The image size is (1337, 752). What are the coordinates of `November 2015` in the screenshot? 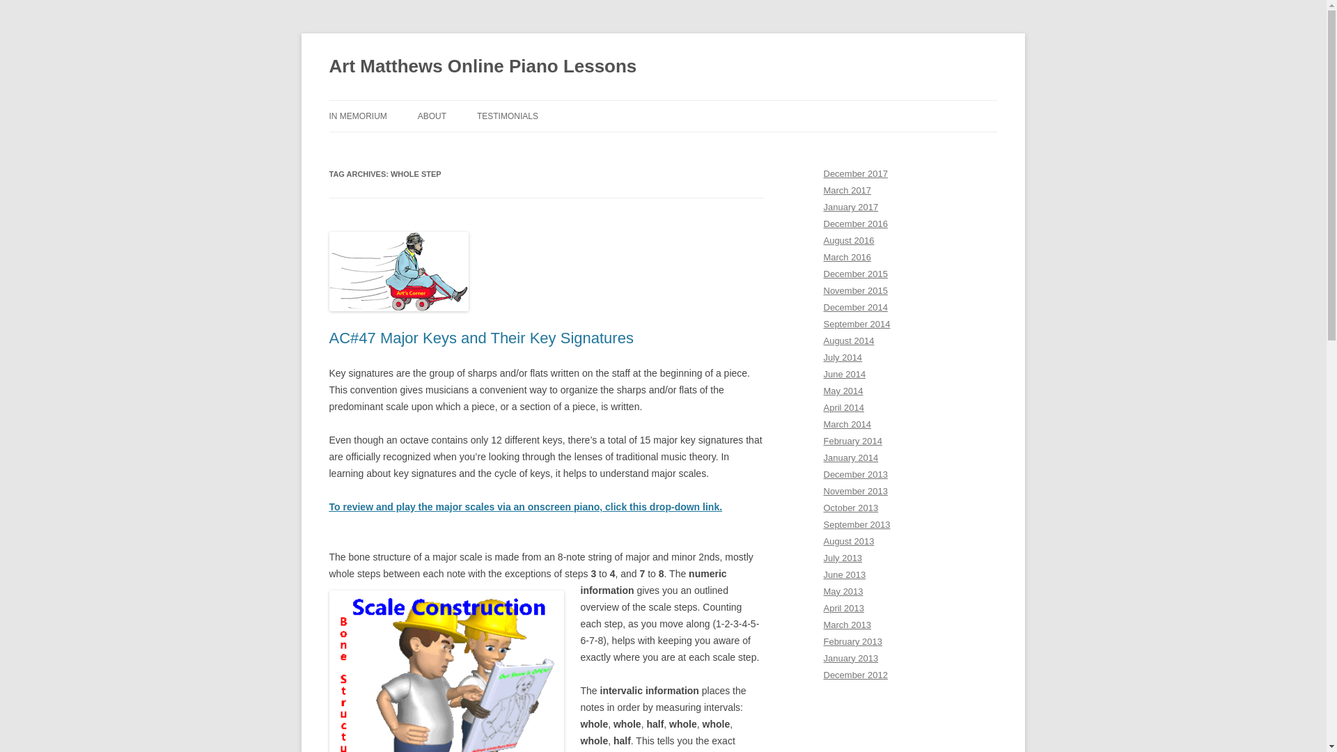 It's located at (855, 291).